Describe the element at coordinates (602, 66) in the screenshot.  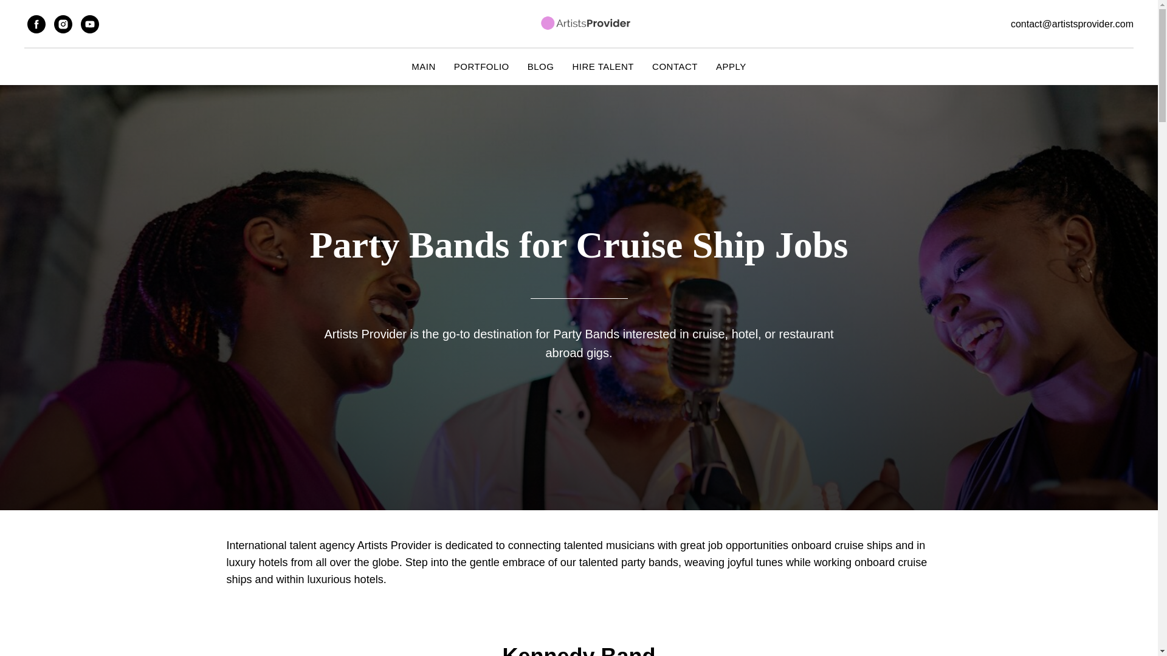
I see `HIRE TALENT` at that location.